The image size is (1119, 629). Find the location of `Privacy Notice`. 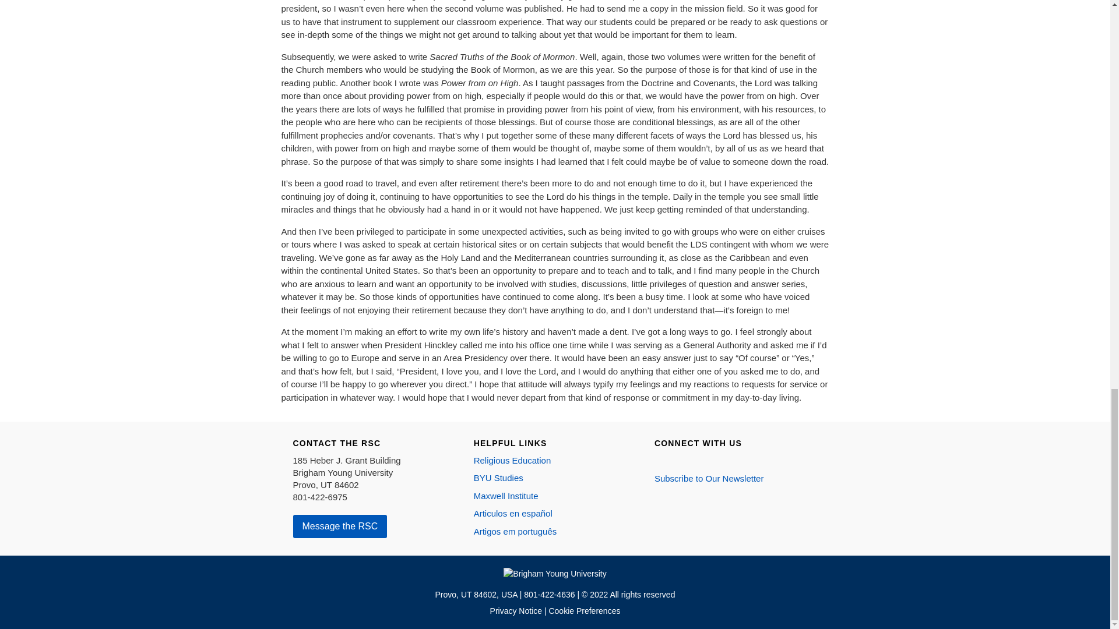

Privacy Notice is located at coordinates (516, 611).